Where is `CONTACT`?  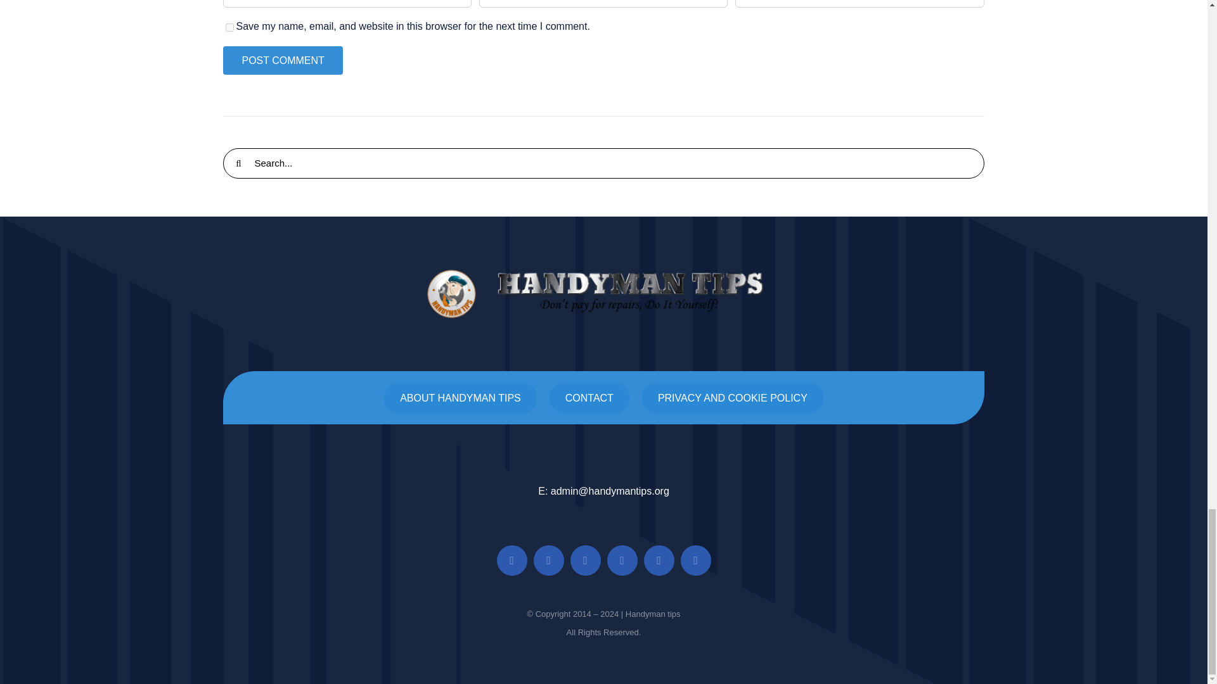
CONTACT is located at coordinates (589, 398).